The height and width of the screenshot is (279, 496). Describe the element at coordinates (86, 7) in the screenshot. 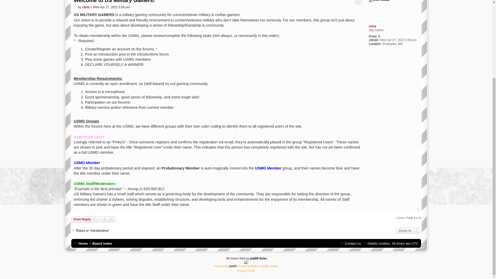

I see `chris` at that location.